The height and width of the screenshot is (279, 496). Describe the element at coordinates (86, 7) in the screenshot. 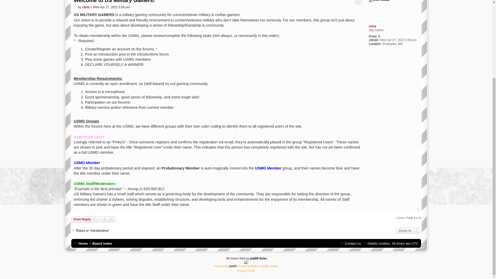

I see `chris` at that location.